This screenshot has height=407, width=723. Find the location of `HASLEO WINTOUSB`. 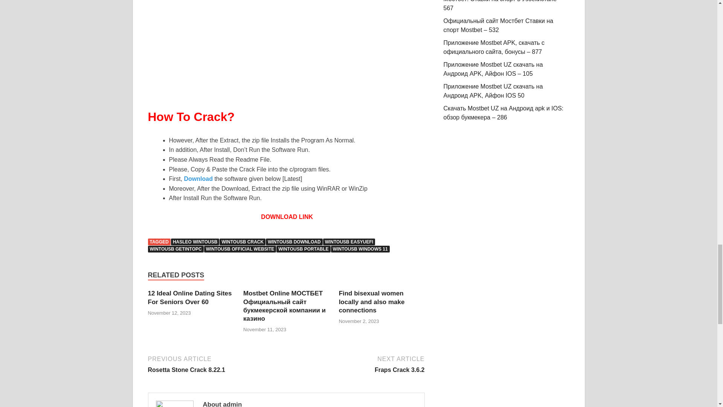

HASLEO WINTOUSB is located at coordinates (195, 242).